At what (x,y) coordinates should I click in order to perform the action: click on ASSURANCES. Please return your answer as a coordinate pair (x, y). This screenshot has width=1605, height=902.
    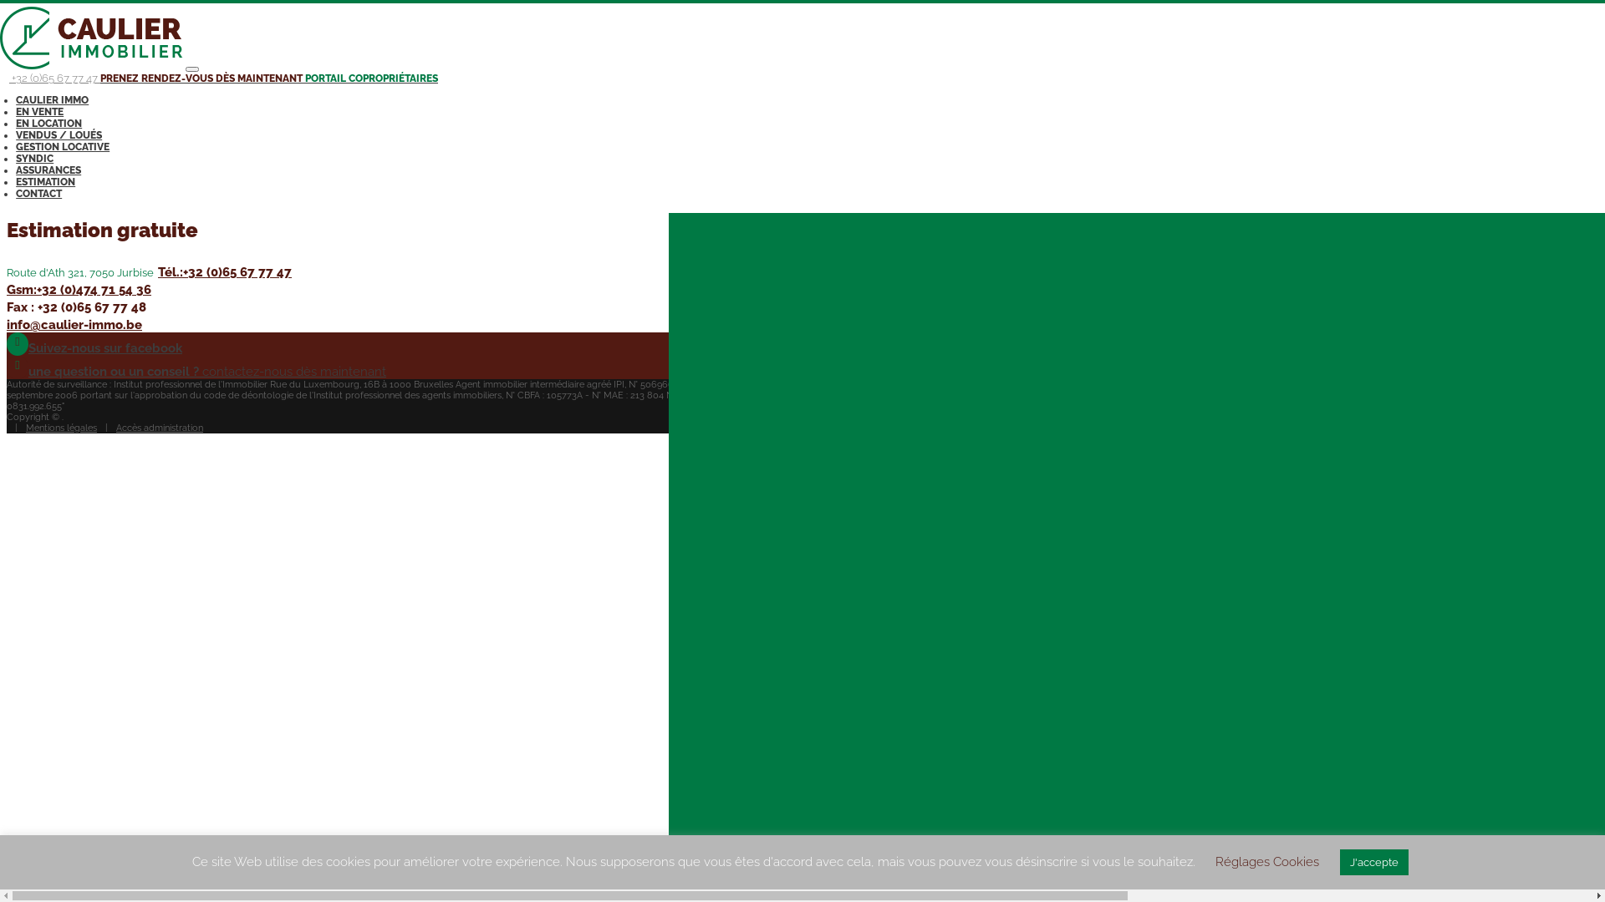
    Looking at the image, I should click on (48, 170).